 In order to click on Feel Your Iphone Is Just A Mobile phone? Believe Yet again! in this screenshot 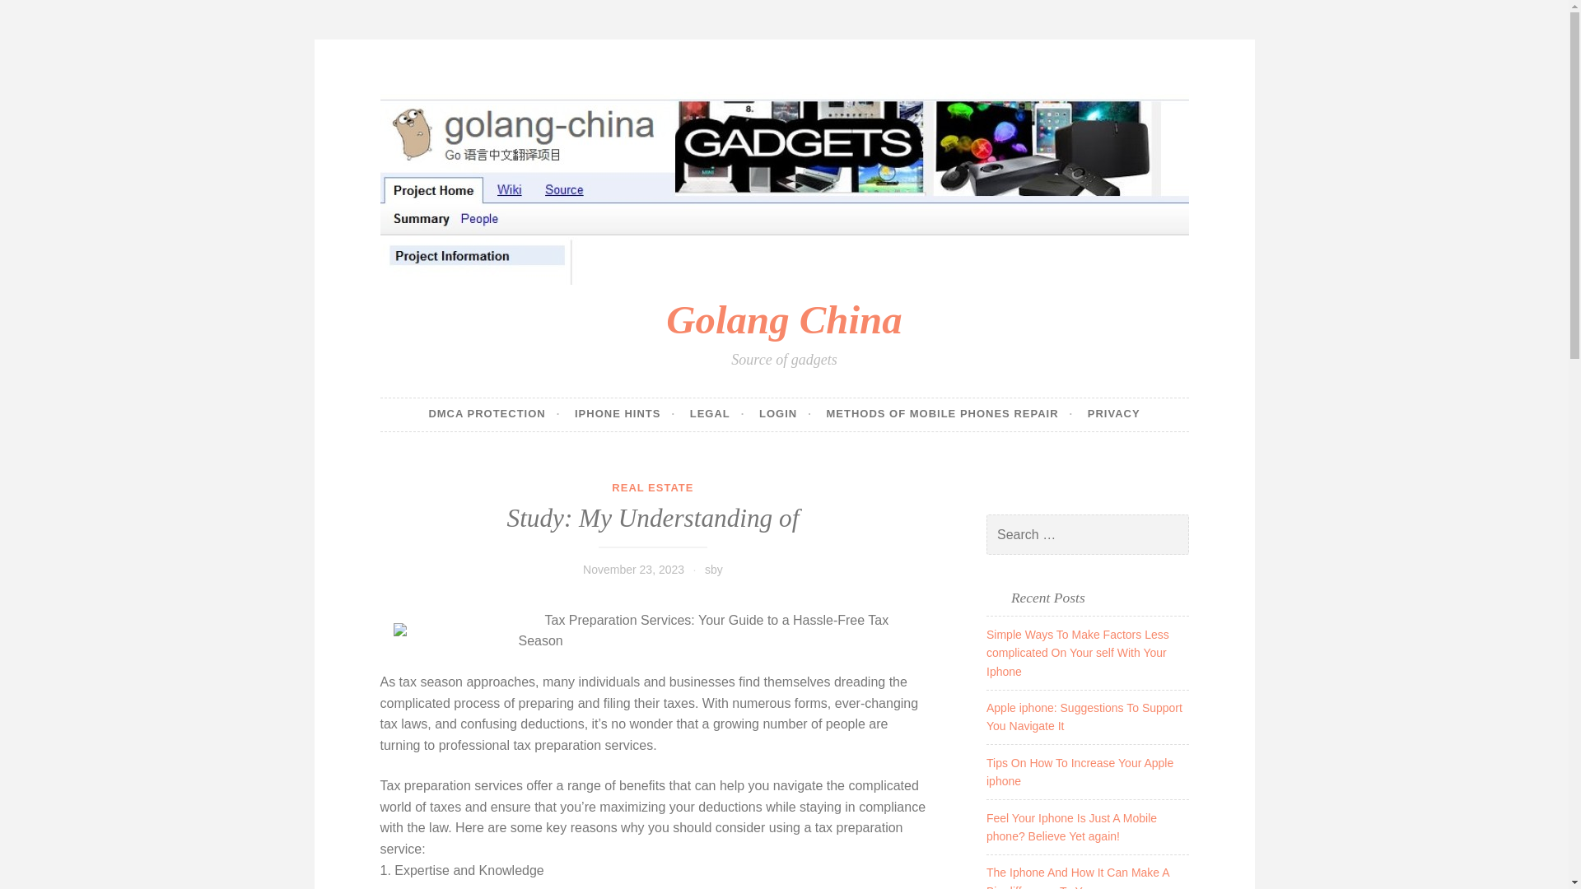, I will do `click(1072, 826)`.